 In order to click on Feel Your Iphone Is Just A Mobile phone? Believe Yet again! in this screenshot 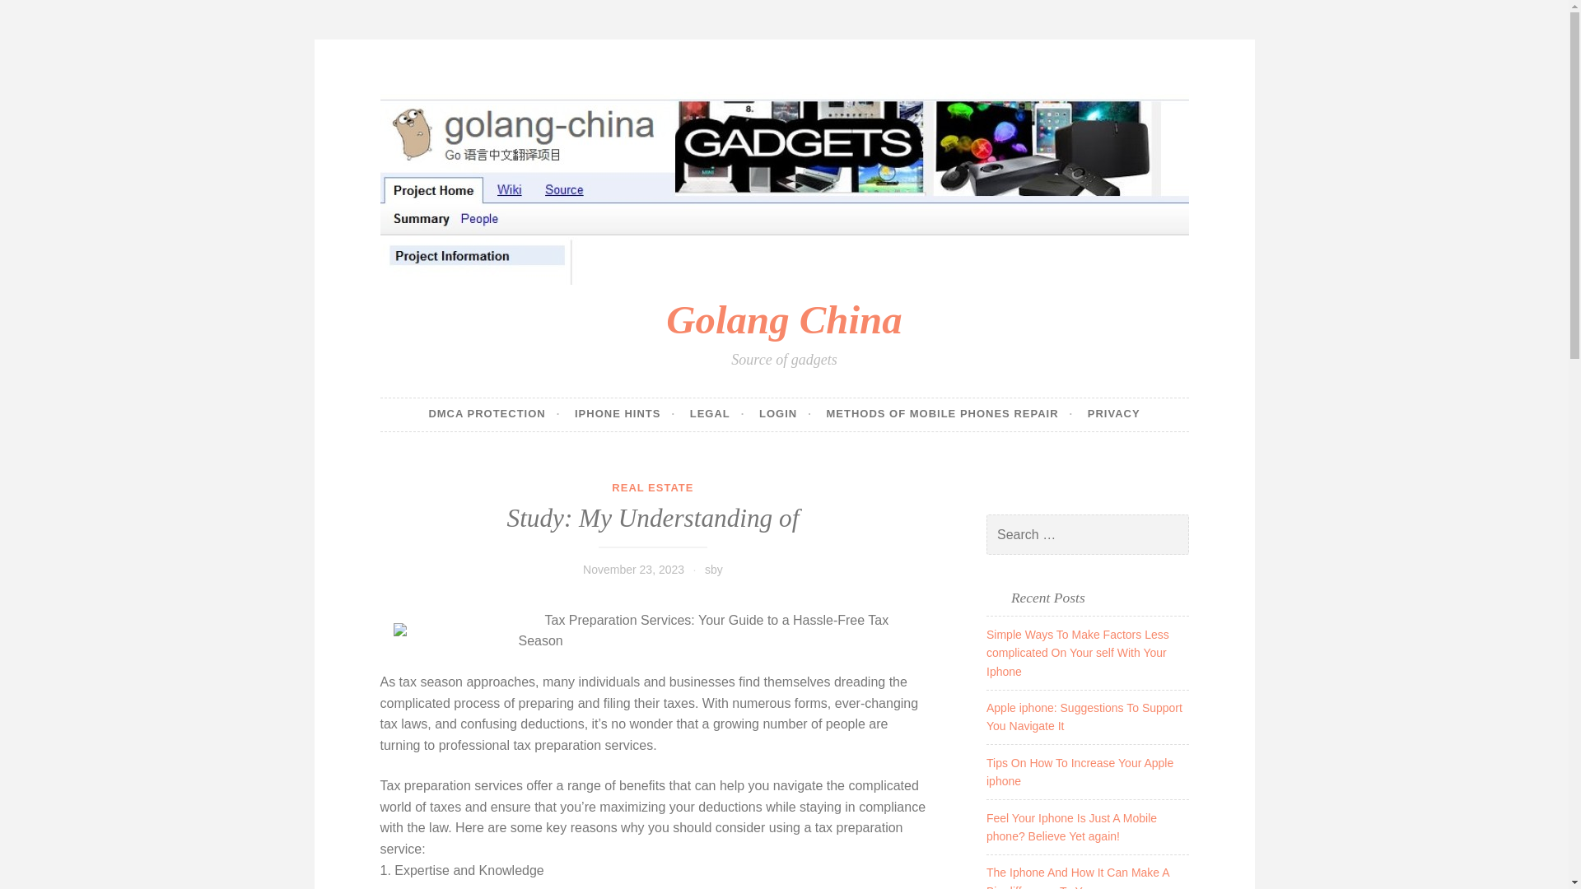, I will do `click(1072, 826)`.